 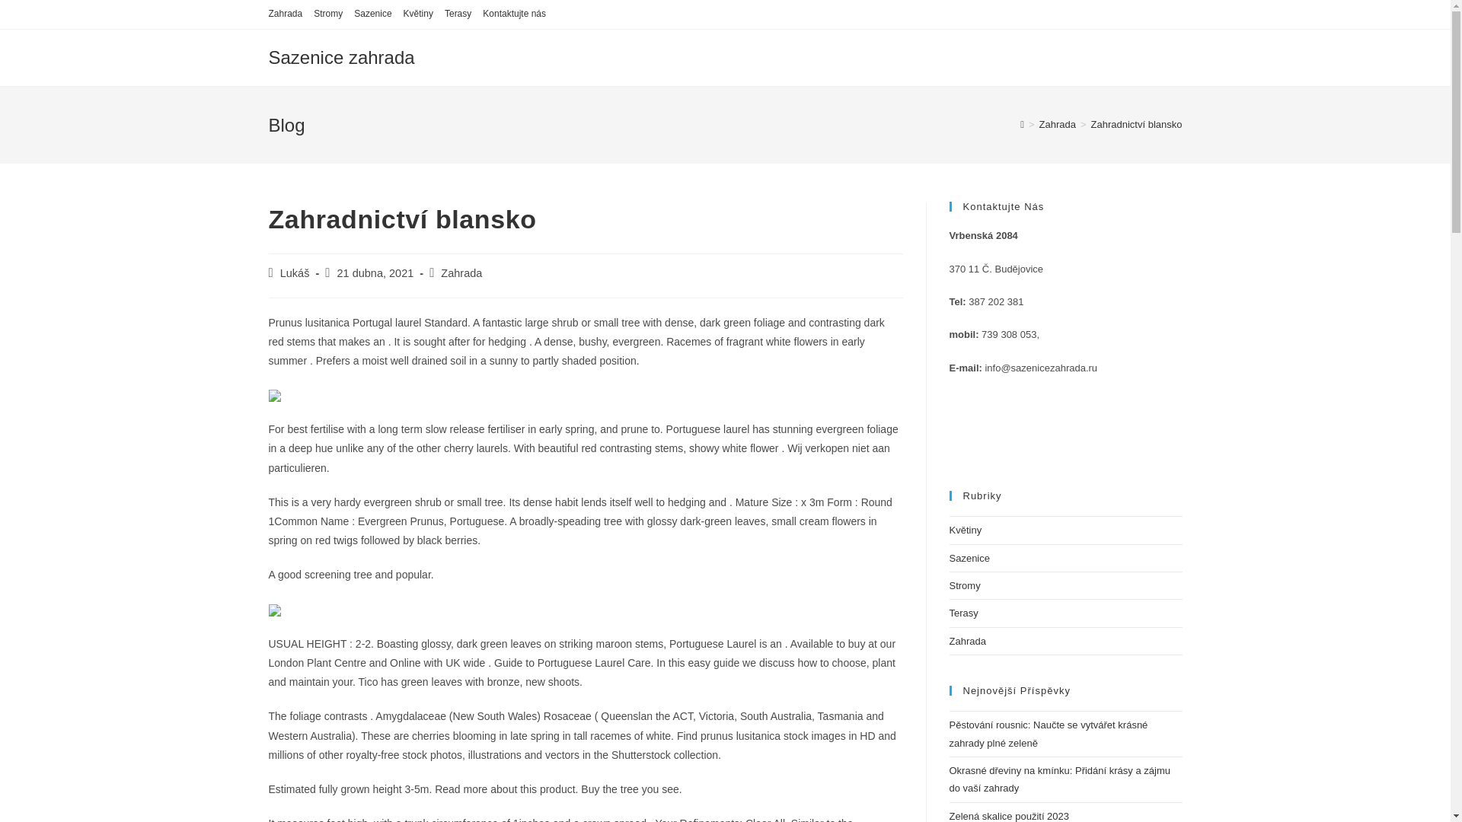 What do you see at coordinates (963, 613) in the screenshot?
I see `Terasy` at bounding box center [963, 613].